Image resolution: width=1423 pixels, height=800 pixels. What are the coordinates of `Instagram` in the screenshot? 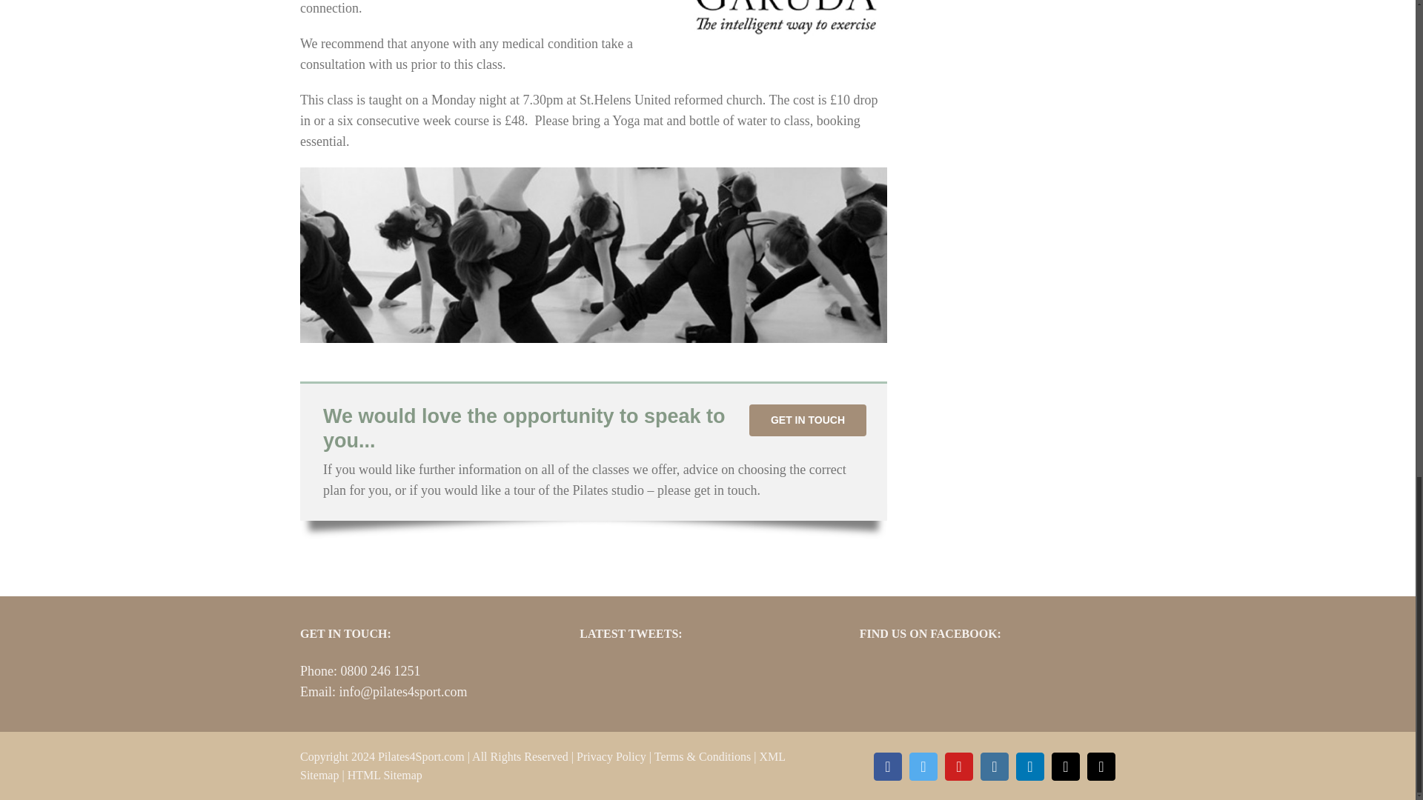 It's located at (995, 767).